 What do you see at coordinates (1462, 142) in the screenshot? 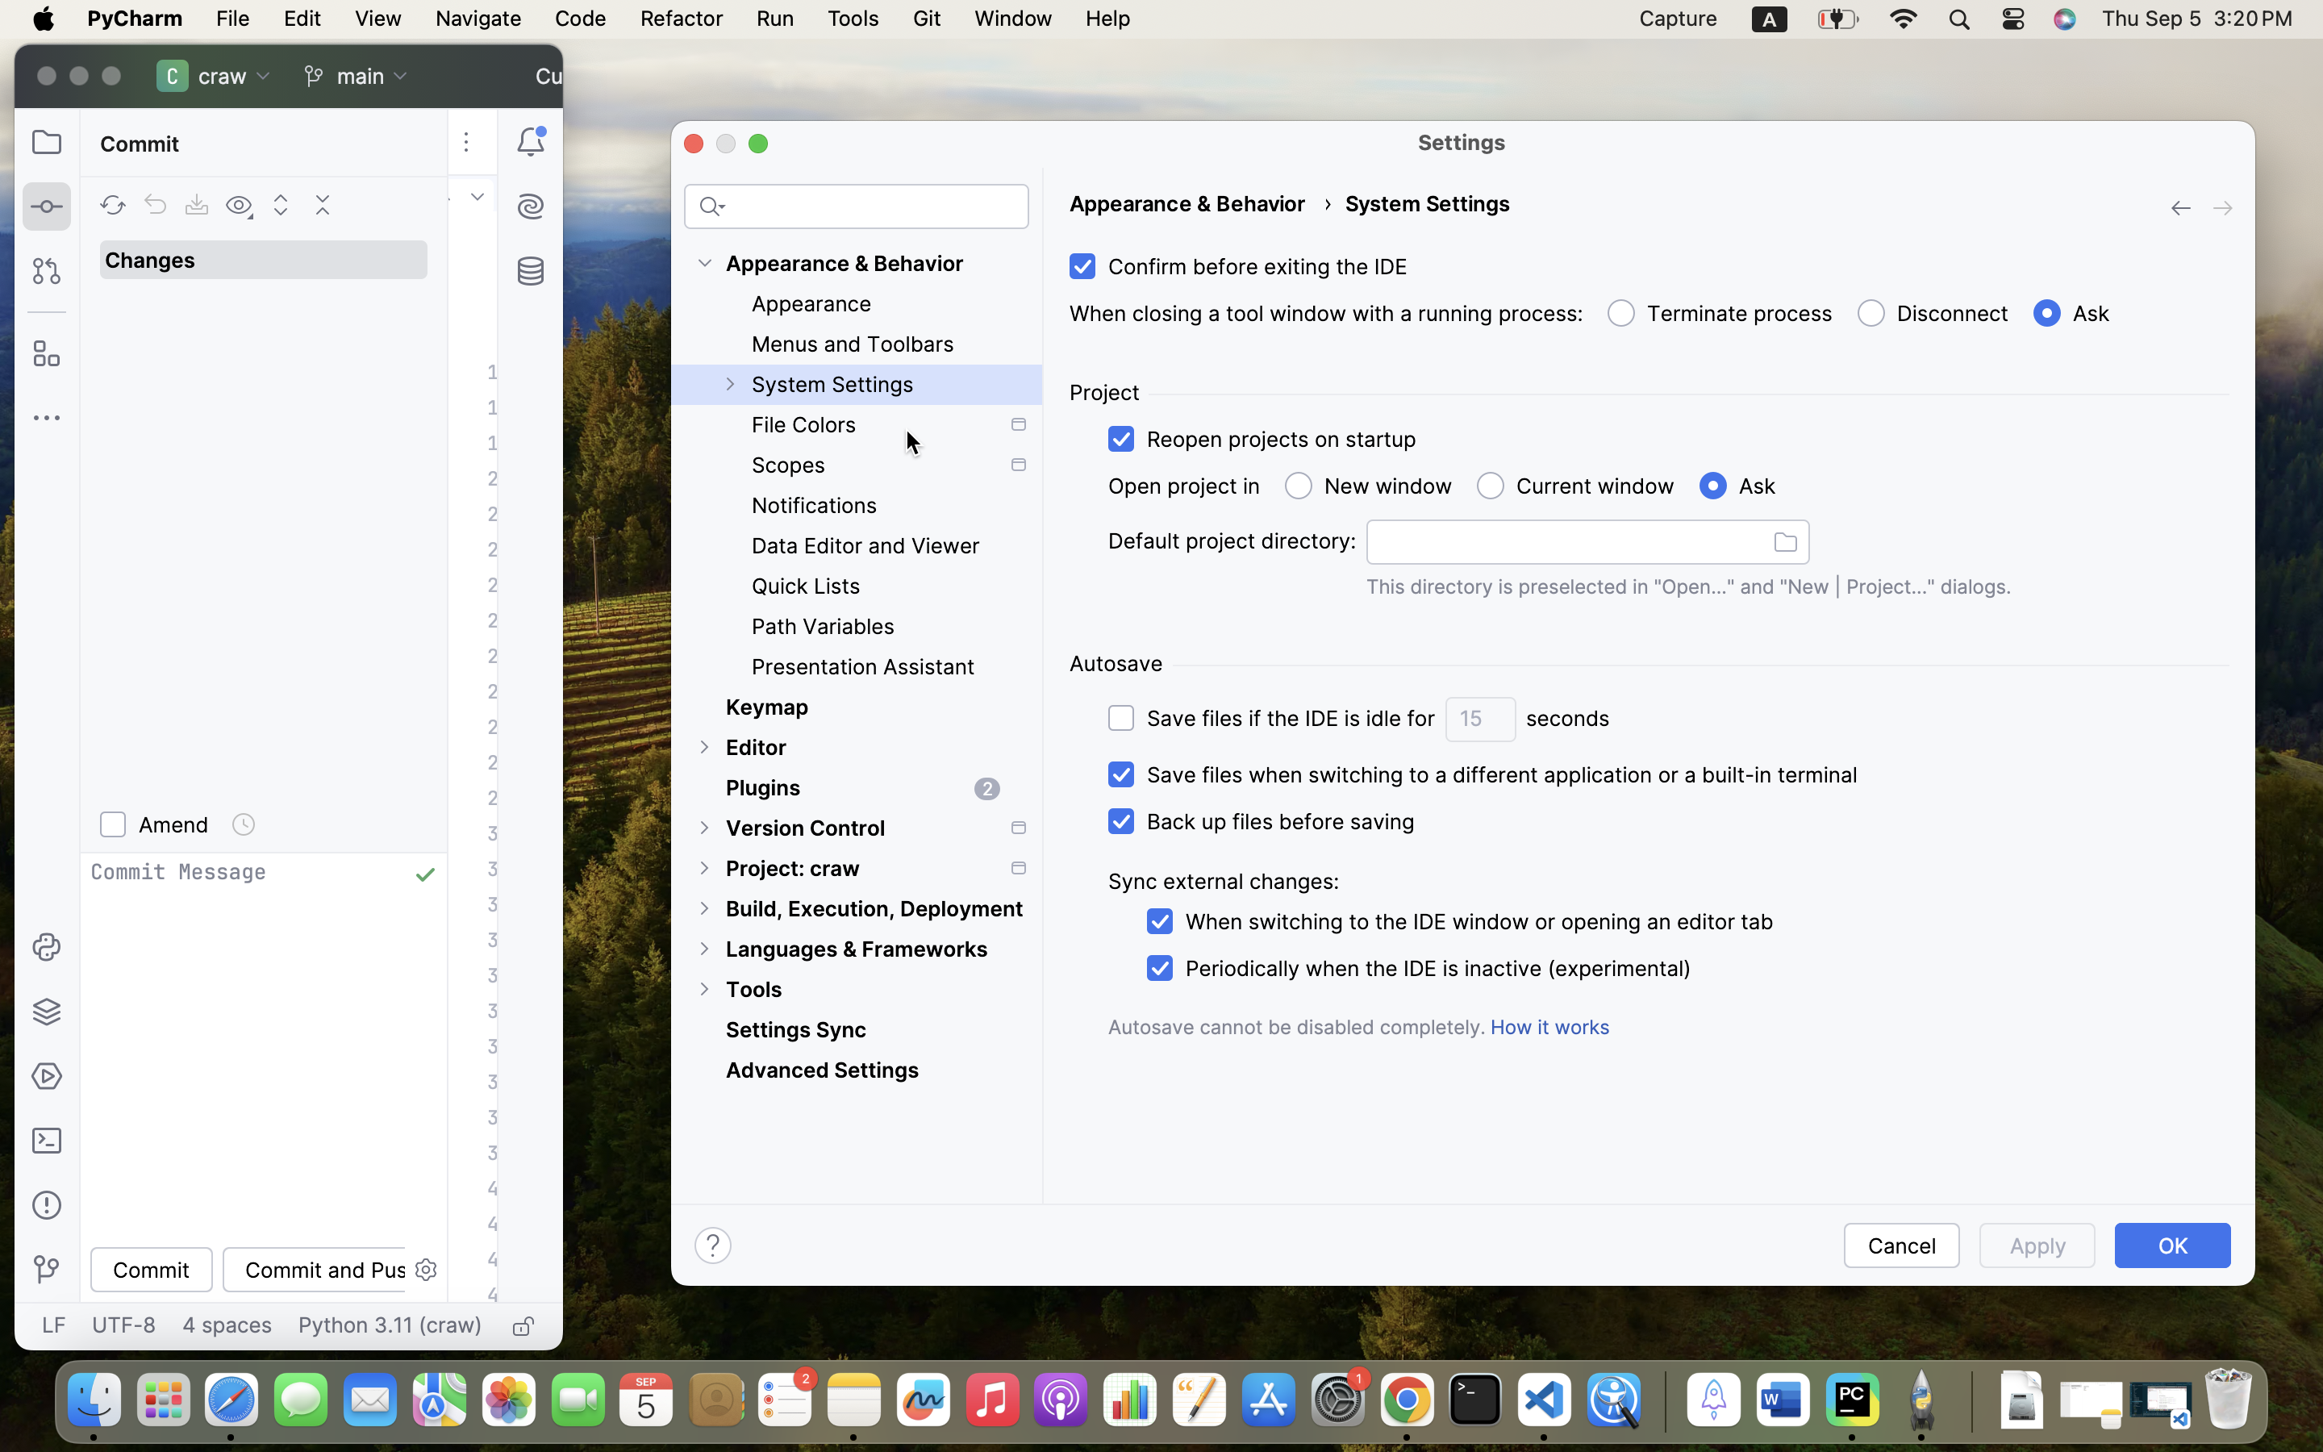
I see `Settings` at bounding box center [1462, 142].